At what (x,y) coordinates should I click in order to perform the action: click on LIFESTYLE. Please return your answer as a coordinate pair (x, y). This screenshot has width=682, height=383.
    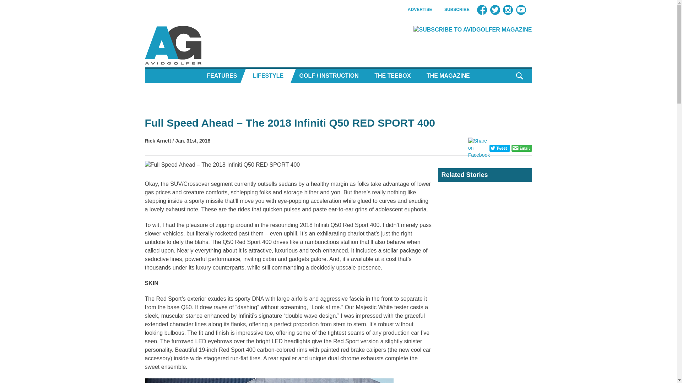
    Looking at the image, I should click on (268, 76).